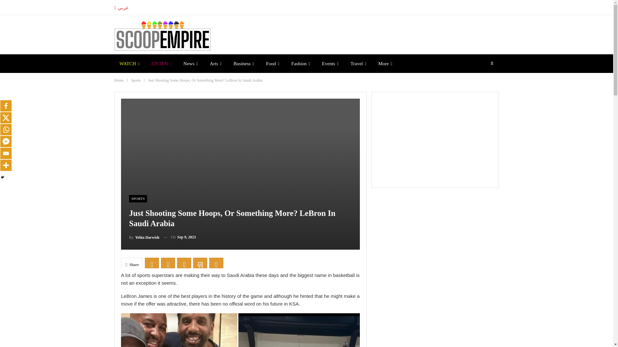  What do you see at coordinates (243, 63) in the screenshot?
I see `Business` at bounding box center [243, 63].